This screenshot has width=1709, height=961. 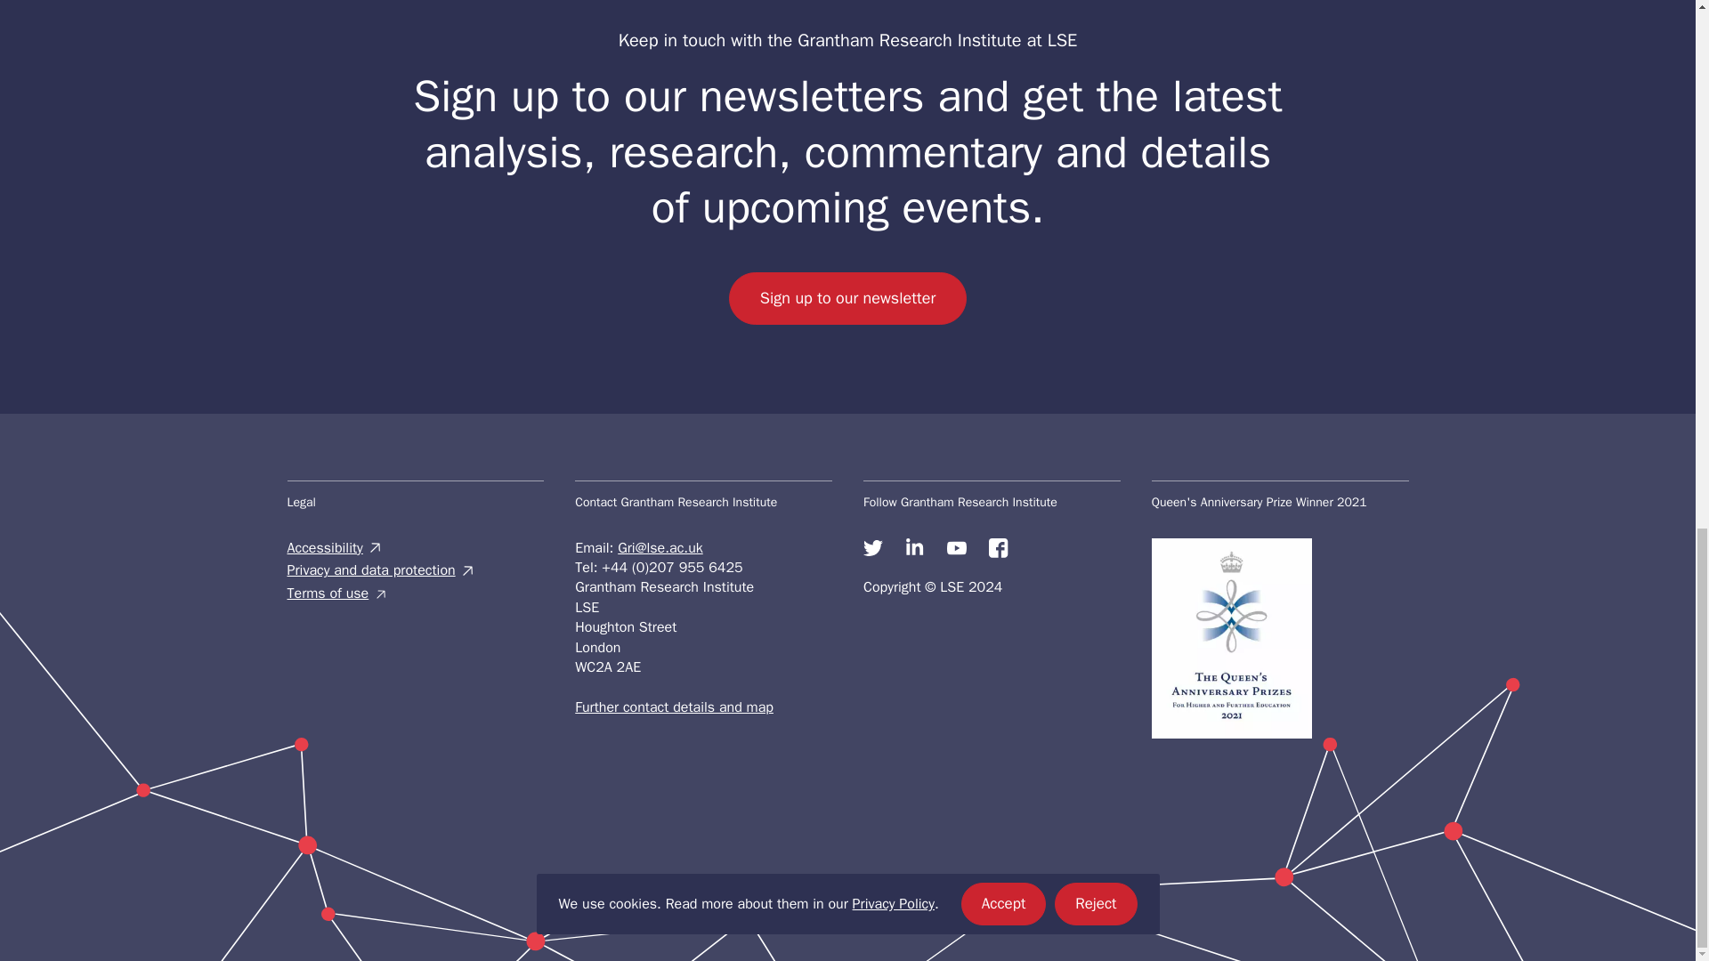 What do you see at coordinates (415, 548) in the screenshot?
I see `Accessibility` at bounding box center [415, 548].